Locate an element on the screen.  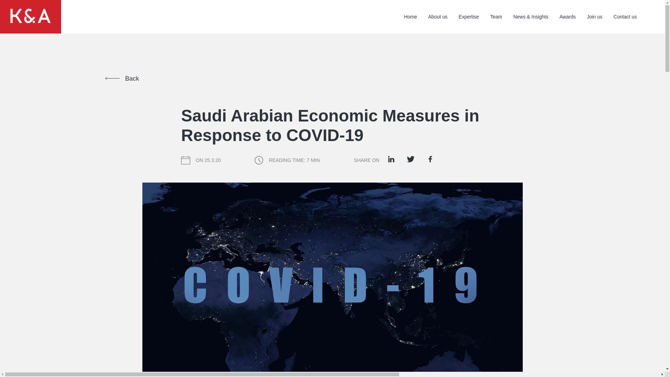
Join us is located at coordinates (595, 17).